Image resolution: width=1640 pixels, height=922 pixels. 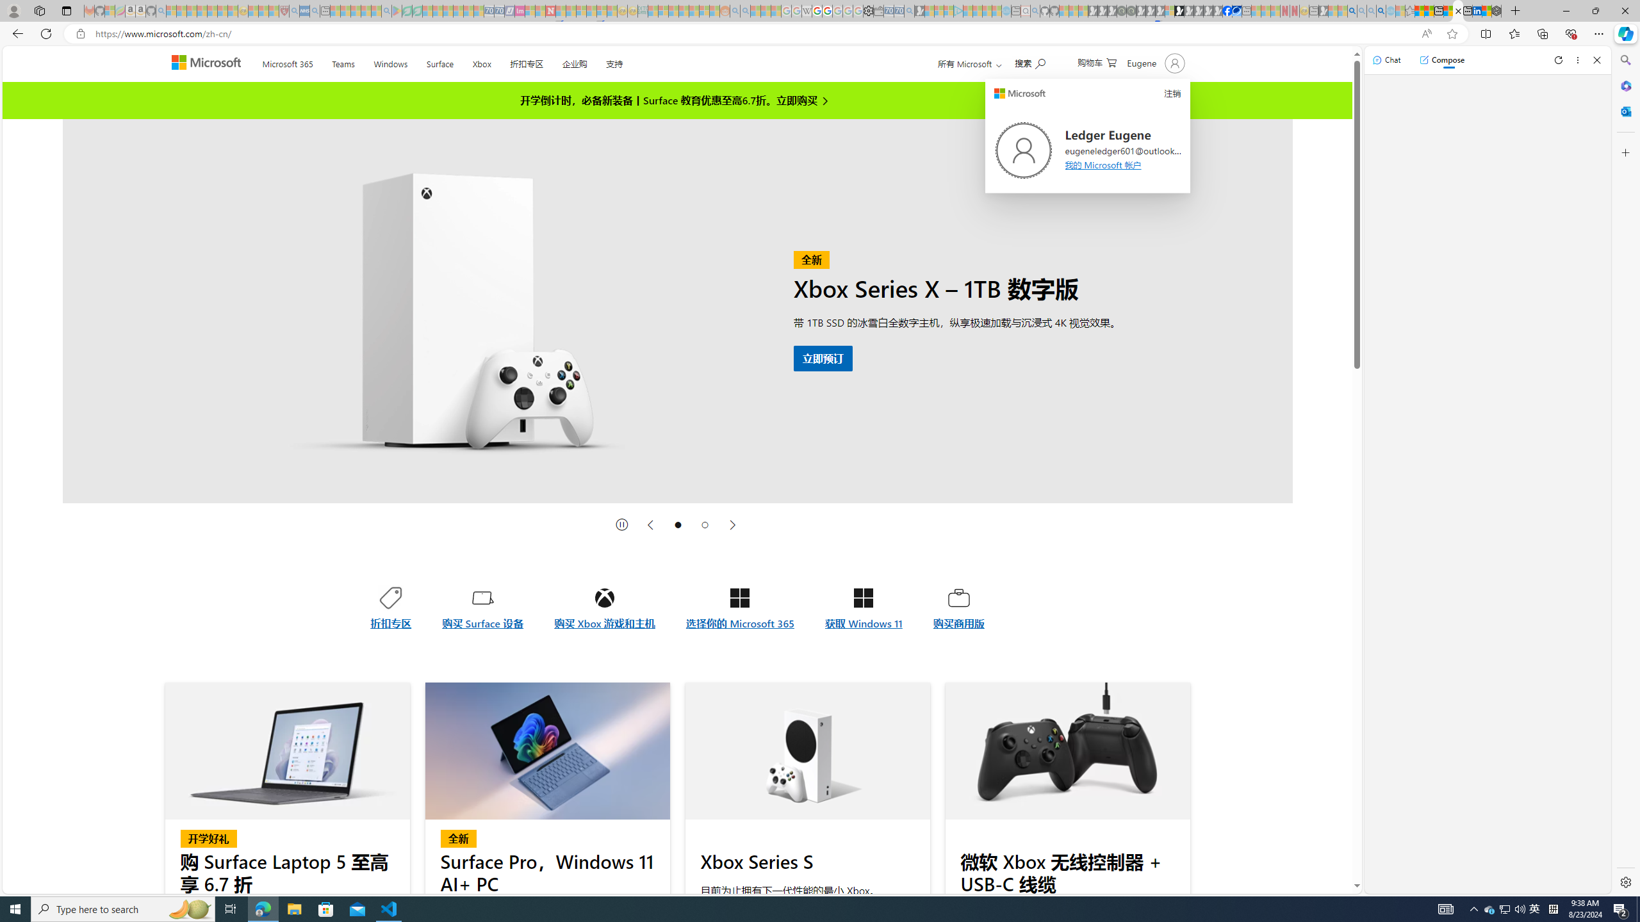 I want to click on Nordace - Summer Adventures 2024, so click(x=1496, y=11).